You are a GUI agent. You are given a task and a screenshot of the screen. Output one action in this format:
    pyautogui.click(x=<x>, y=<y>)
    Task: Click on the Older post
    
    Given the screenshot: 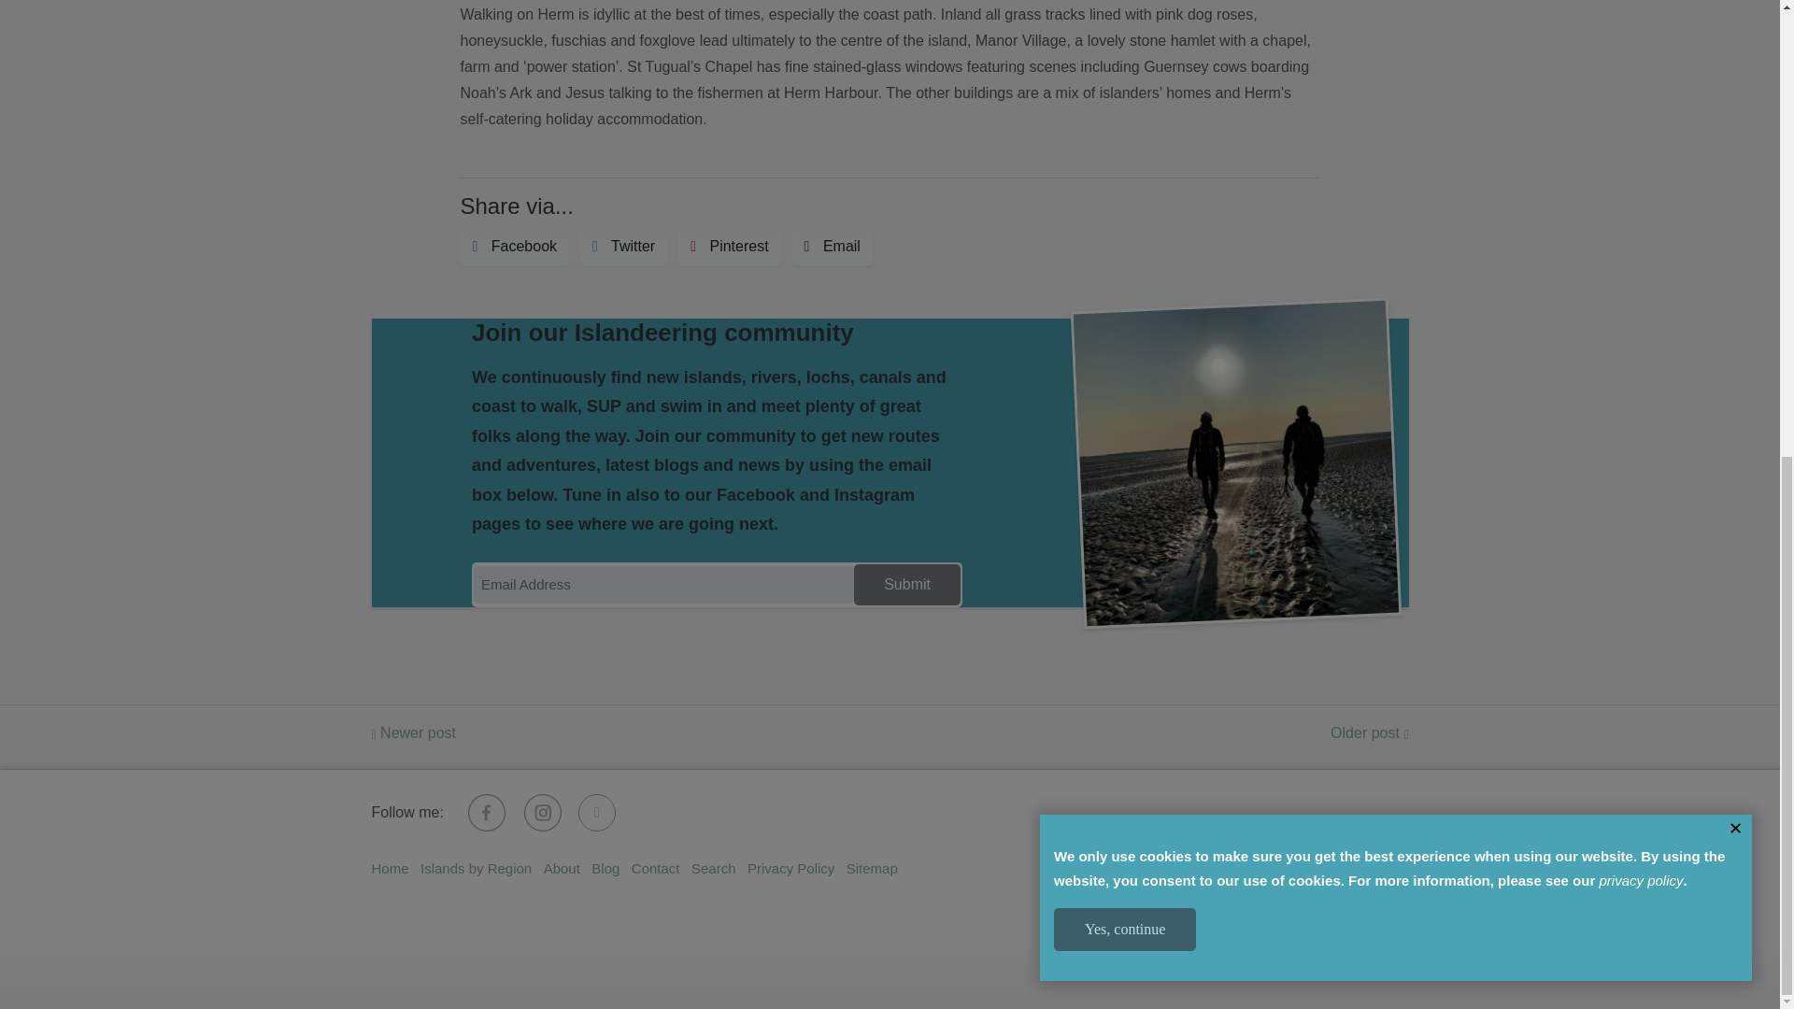 What is the action you would take?
    pyautogui.click(x=1370, y=732)
    